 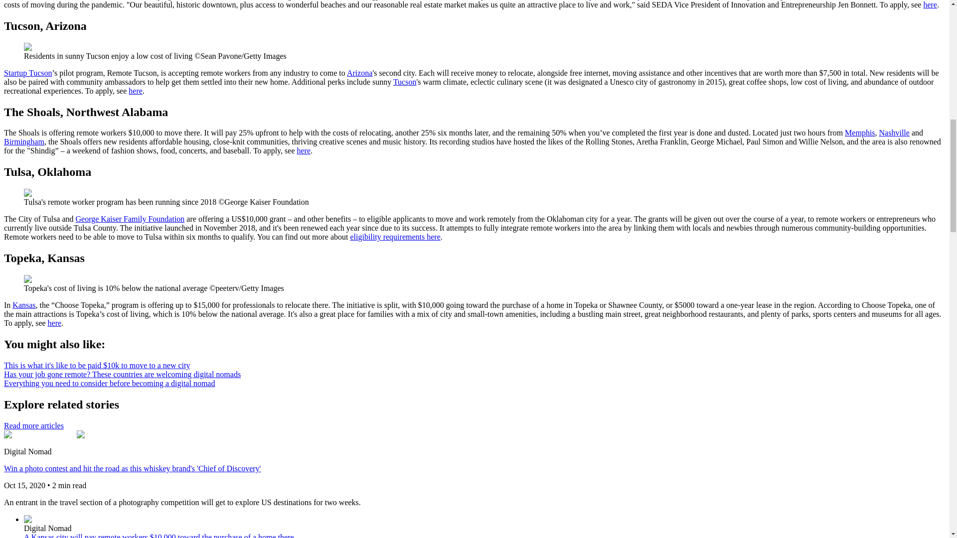 I want to click on Memphis, so click(x=859, y=133).